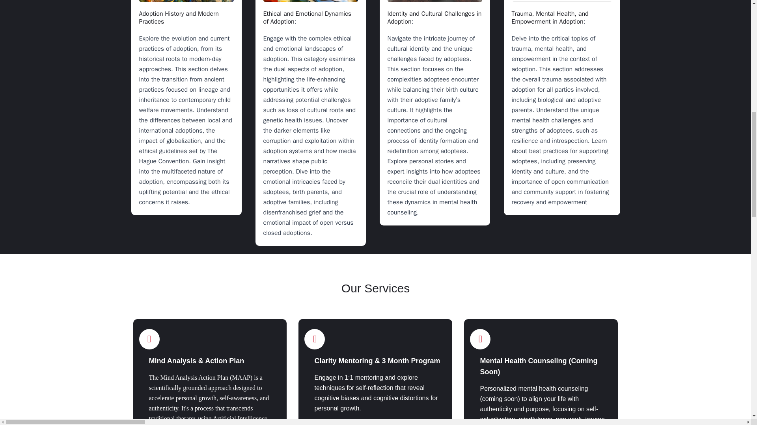 This screenshot has width=757, height=425. What do you see at coordinates (334, 423) in the screenshot?
I see `Learn More` at bounding box center [334, 423].